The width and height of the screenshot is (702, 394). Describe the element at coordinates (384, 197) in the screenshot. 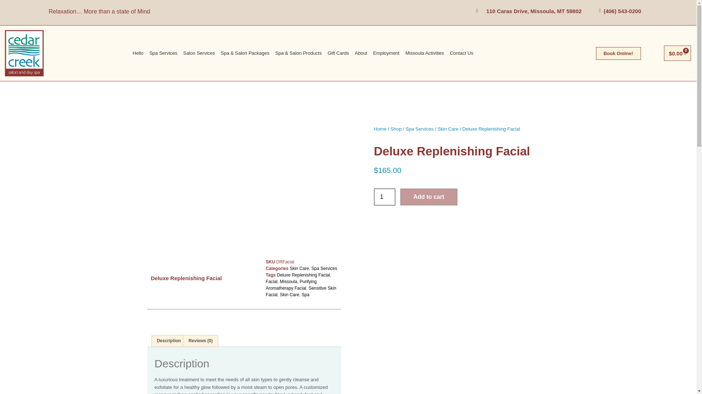

I see `1` at that location.